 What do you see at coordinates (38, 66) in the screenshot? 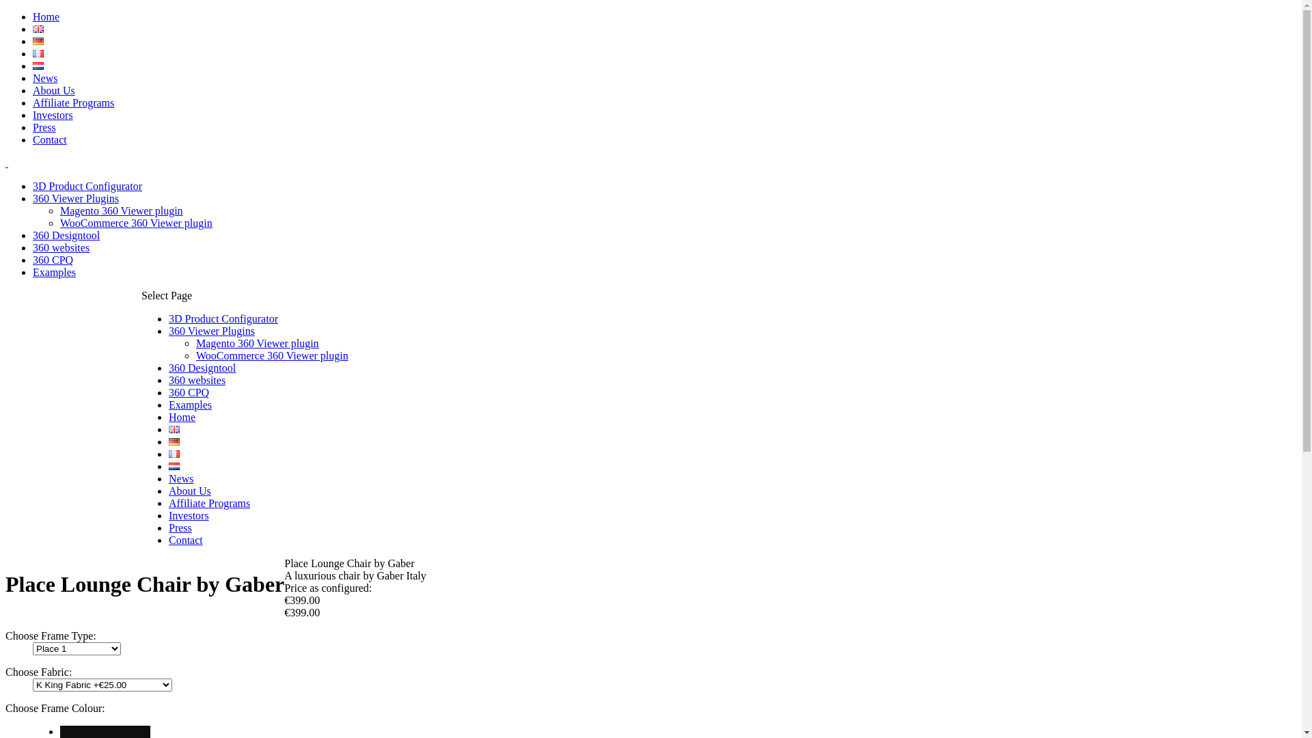
I see `Nederlands` at bounding box center [38, 66].